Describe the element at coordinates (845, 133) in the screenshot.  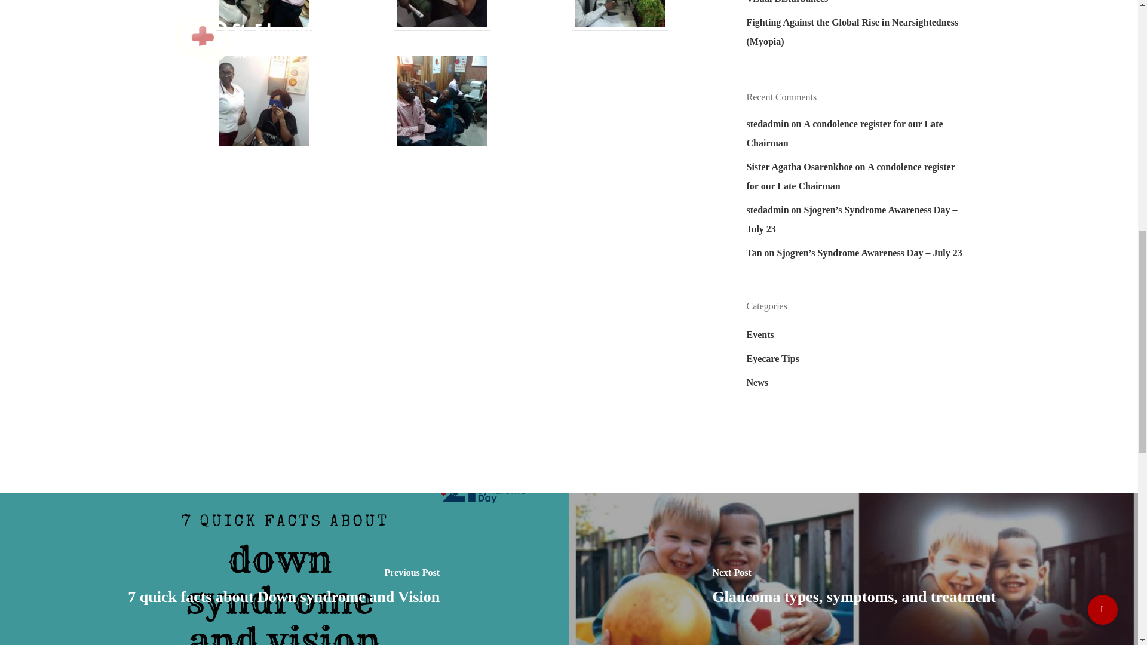
I see `A condolence register for our Late Chairman` at that location.